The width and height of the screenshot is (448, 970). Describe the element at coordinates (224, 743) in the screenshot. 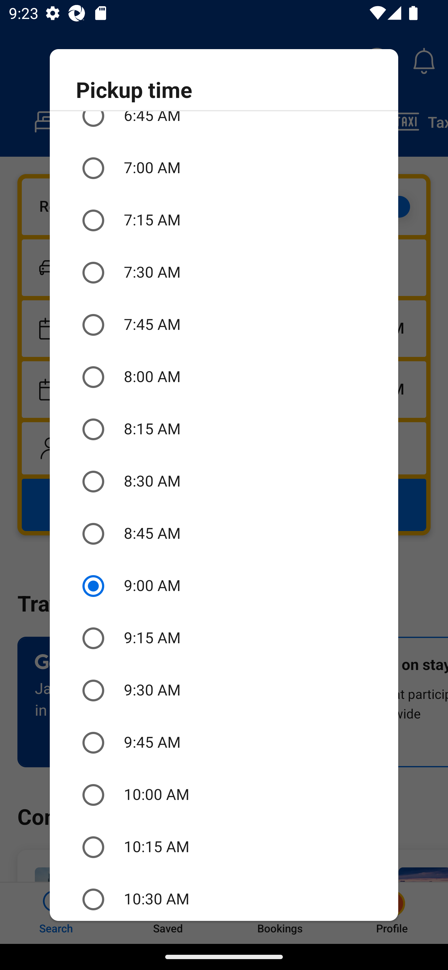

I see `9:45 AM` at that location.